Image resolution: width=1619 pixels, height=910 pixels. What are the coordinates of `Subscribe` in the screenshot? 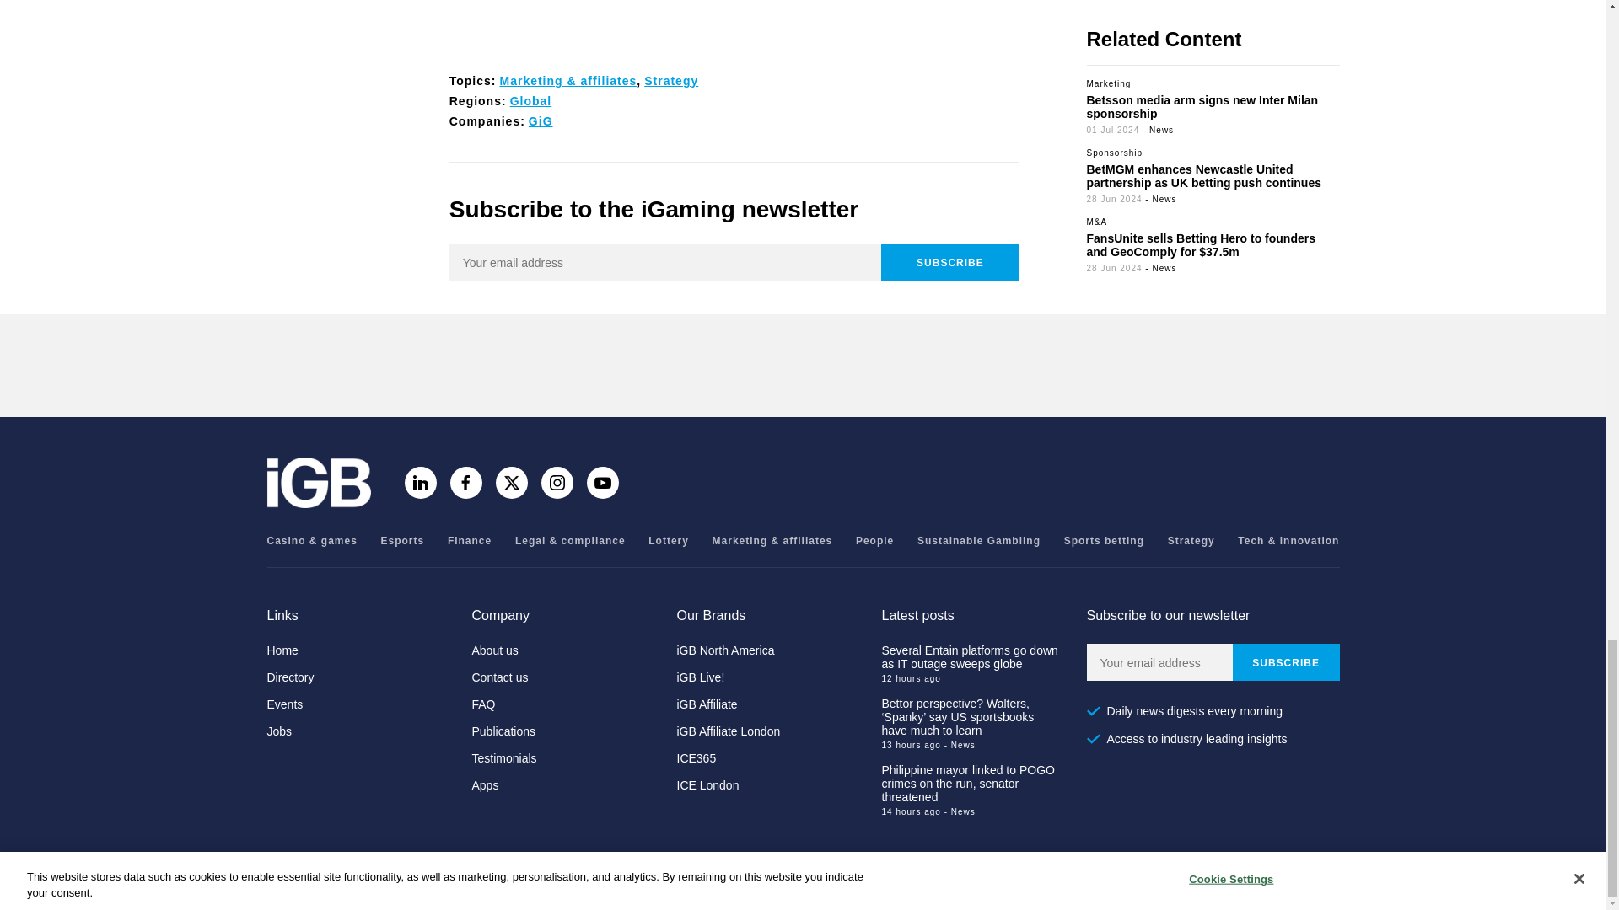 It's located at (1286, 661).